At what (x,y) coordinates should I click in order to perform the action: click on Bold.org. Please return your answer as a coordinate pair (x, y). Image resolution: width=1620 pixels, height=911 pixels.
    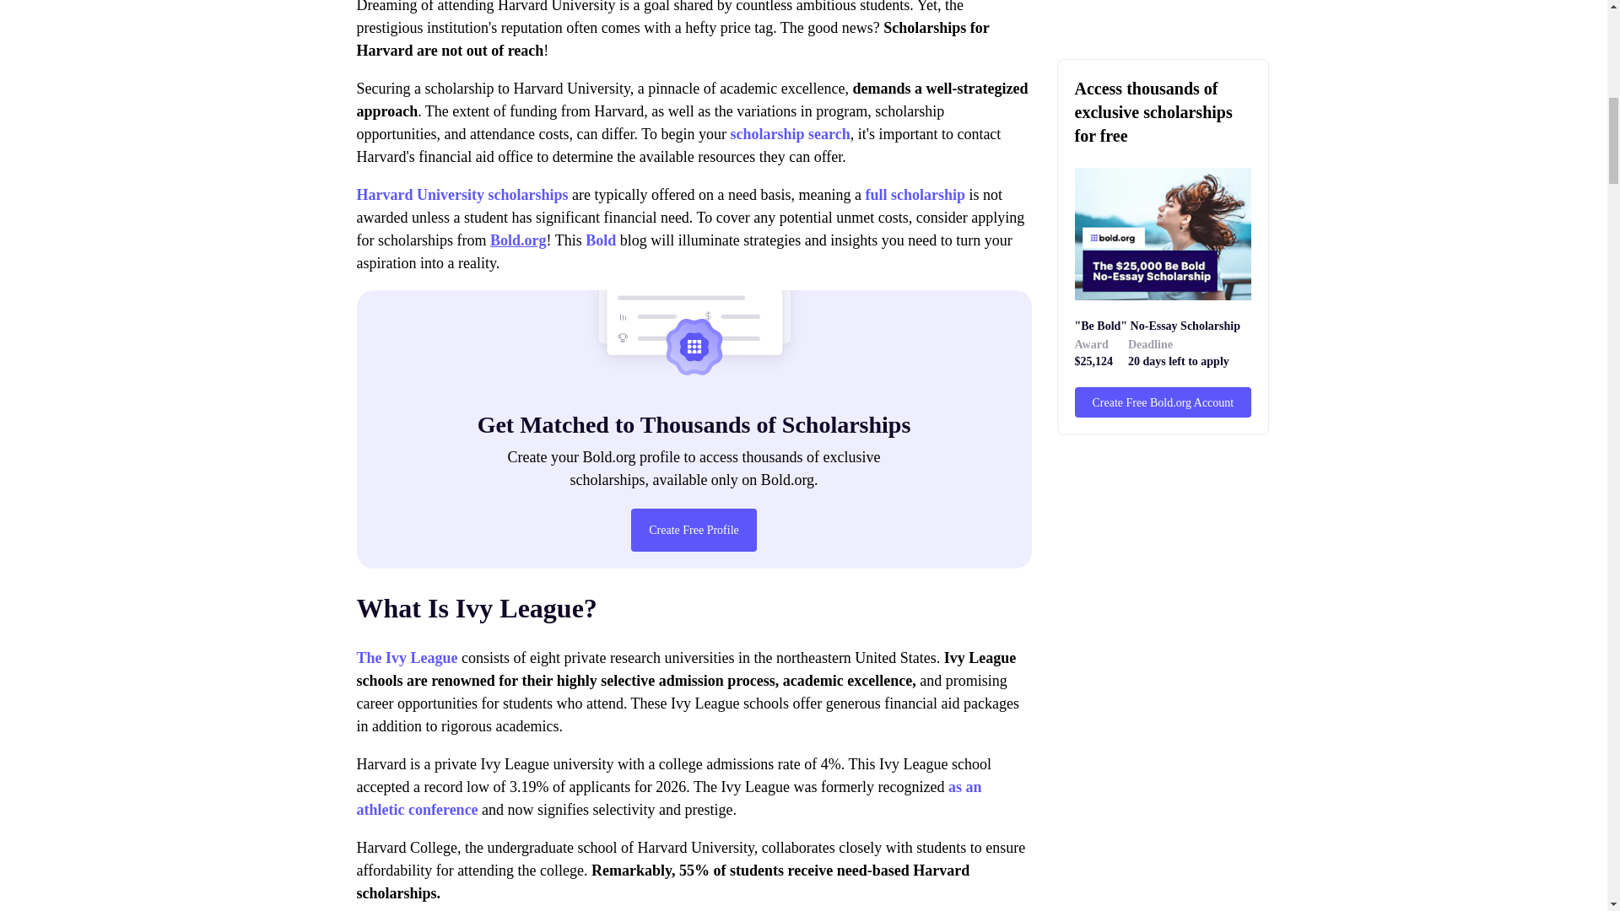
    Looking at the image, I should click on (518, 240).